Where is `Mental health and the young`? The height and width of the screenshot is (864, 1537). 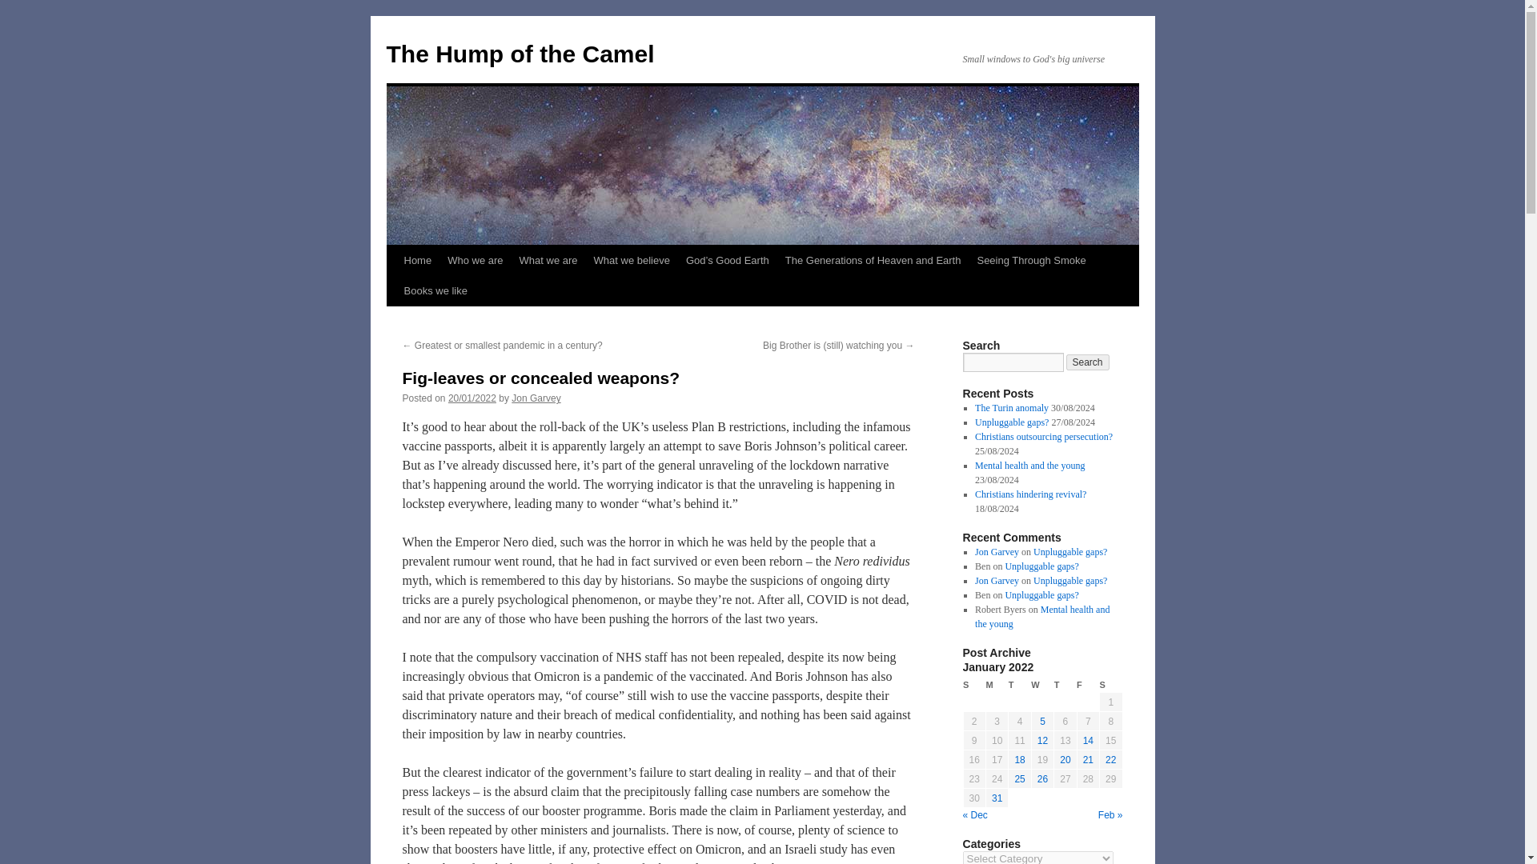
Mental health and the young is located at coordinates (1029, 465).